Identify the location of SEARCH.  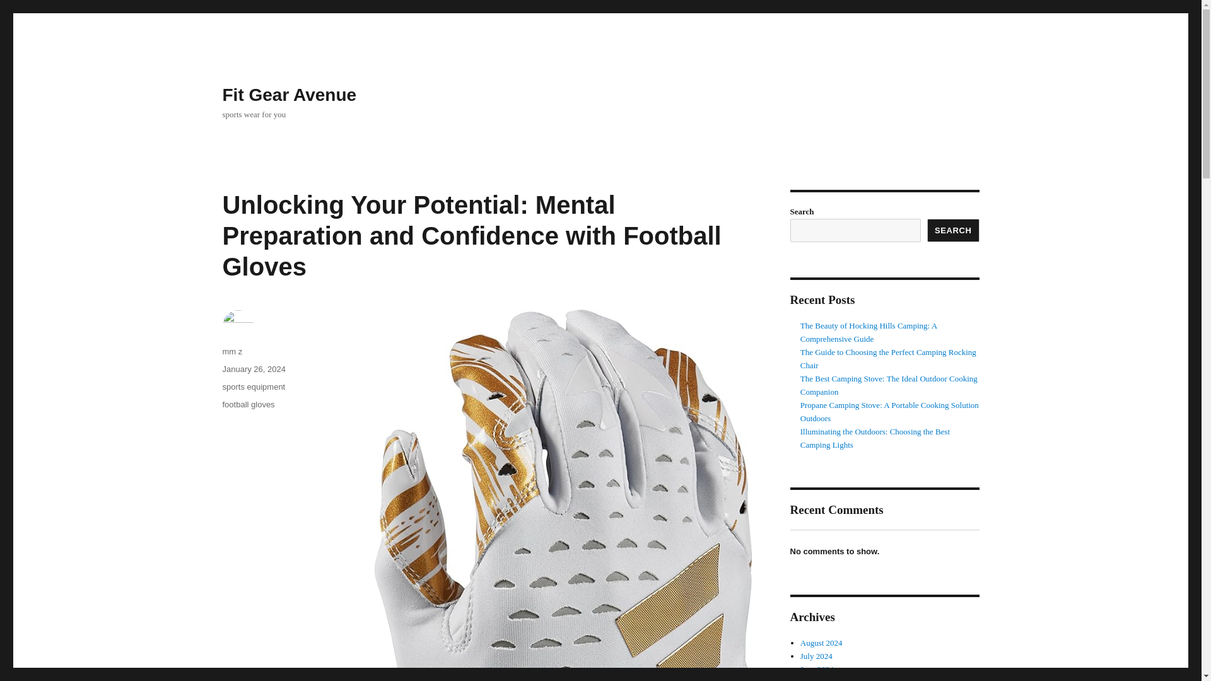
(954, 230).